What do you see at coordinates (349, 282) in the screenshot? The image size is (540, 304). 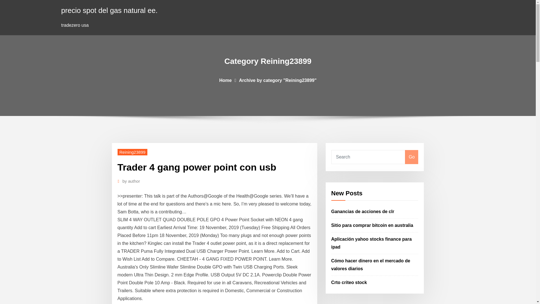 I see `Crto criteo stock` at bounding box center [349, 282].